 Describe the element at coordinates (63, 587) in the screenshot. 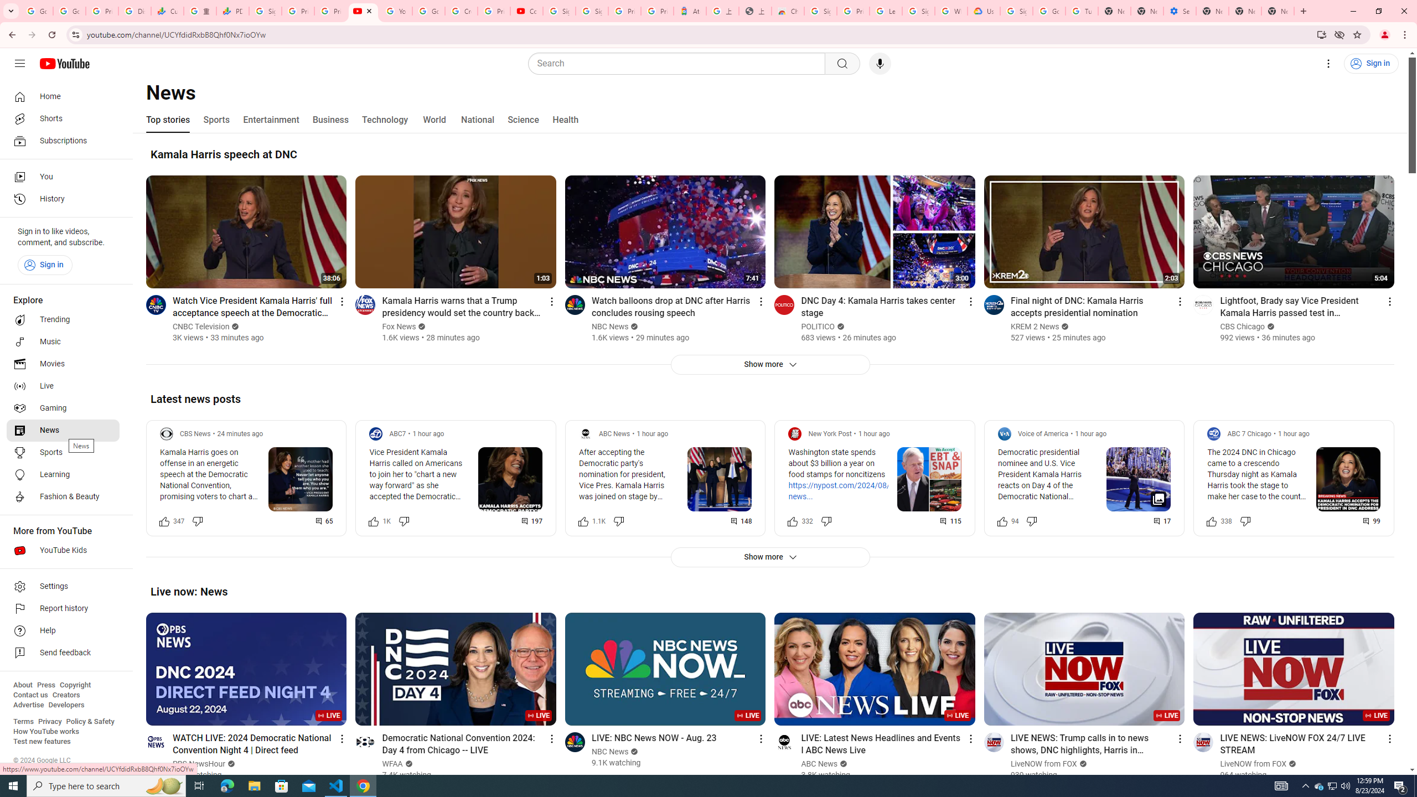

I see `Settings` at that location.